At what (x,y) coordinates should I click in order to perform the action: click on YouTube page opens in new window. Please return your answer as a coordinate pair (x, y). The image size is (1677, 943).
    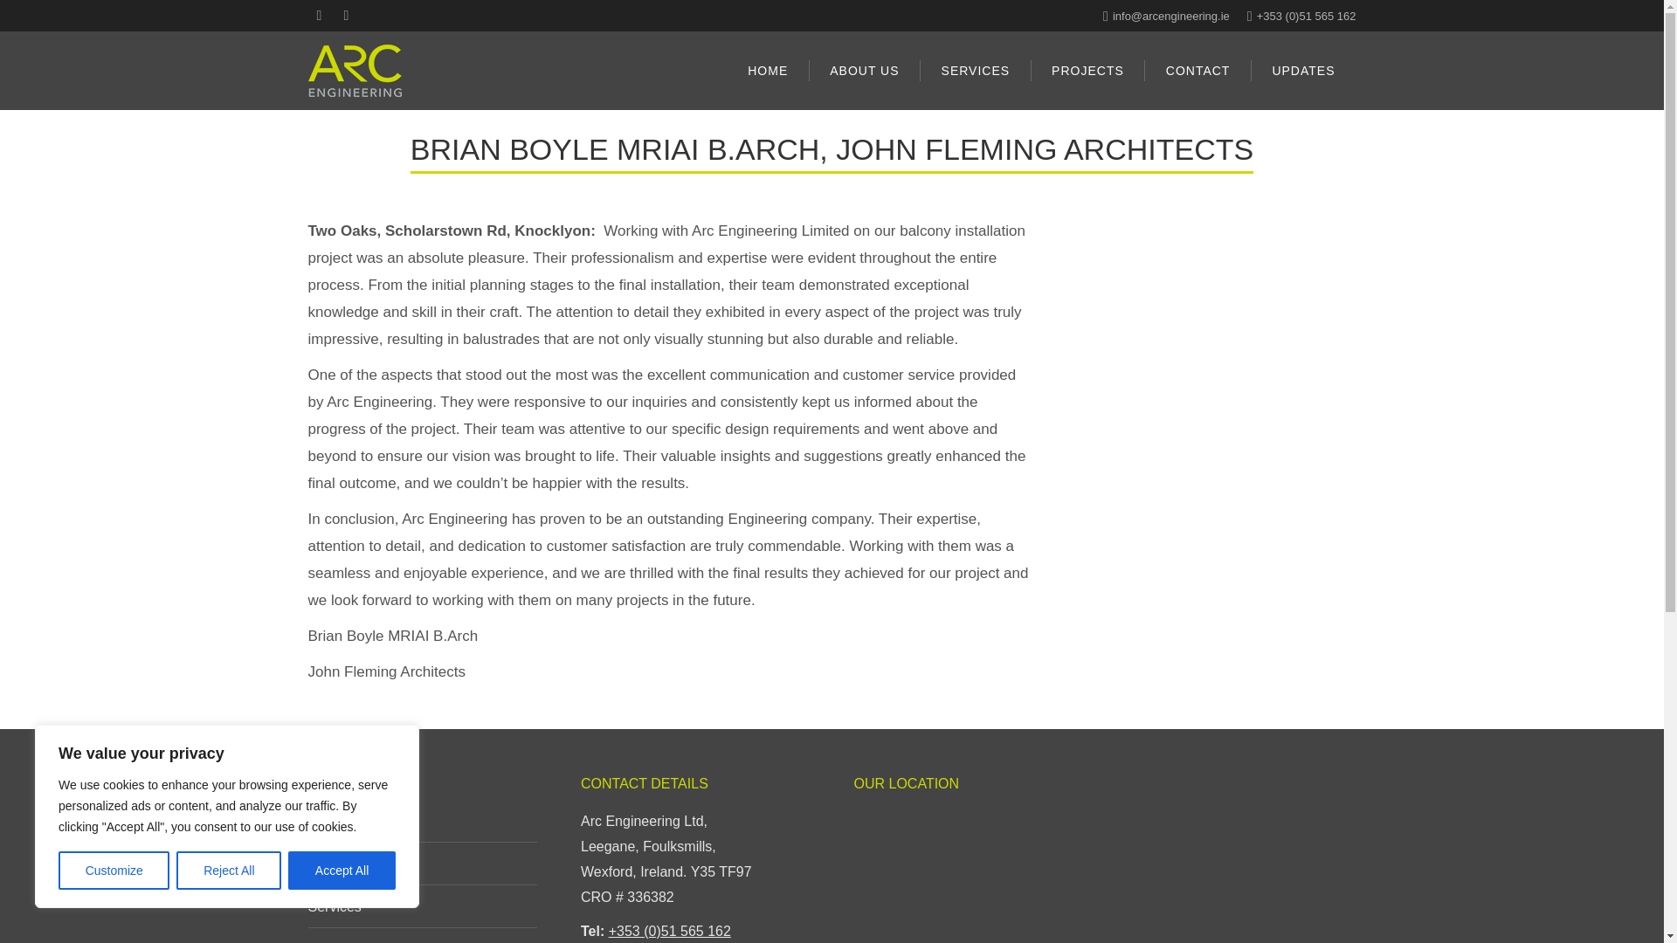
    Looking at the image, I should click on (347, 16).